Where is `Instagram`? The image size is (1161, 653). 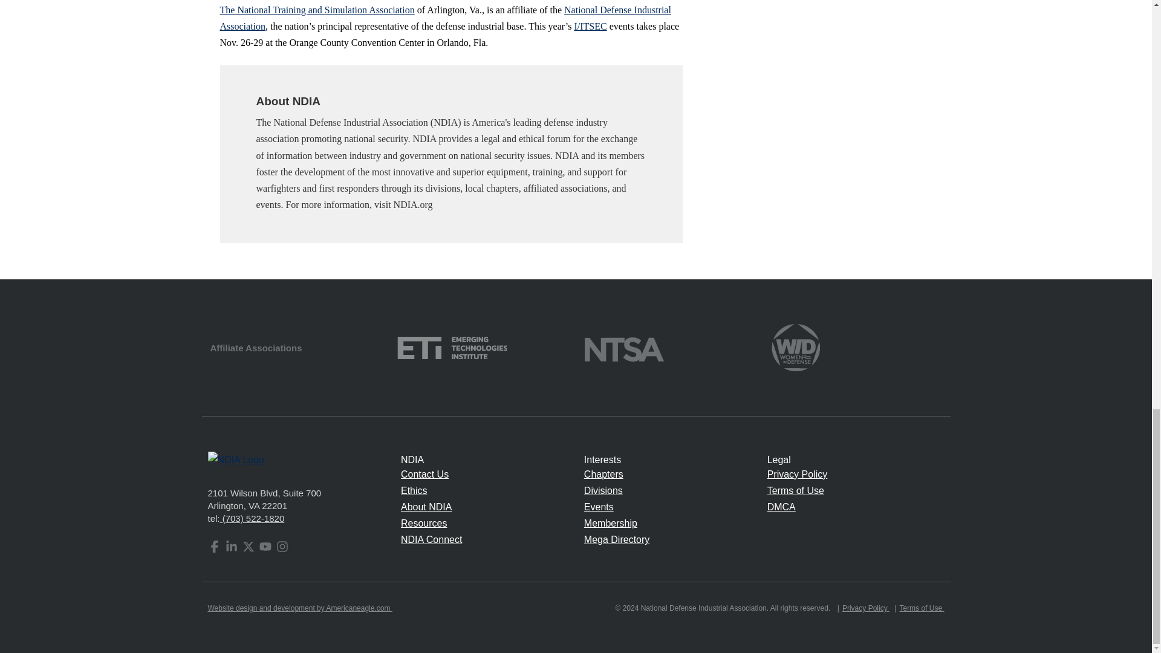
Instagram is located at coordinates (282, 547).